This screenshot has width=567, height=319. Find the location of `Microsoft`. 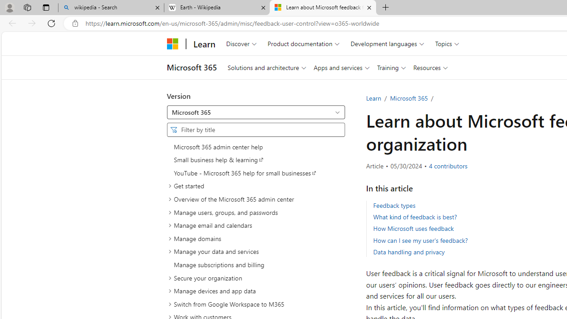

Microsoft is located at coordinates (173, 43).